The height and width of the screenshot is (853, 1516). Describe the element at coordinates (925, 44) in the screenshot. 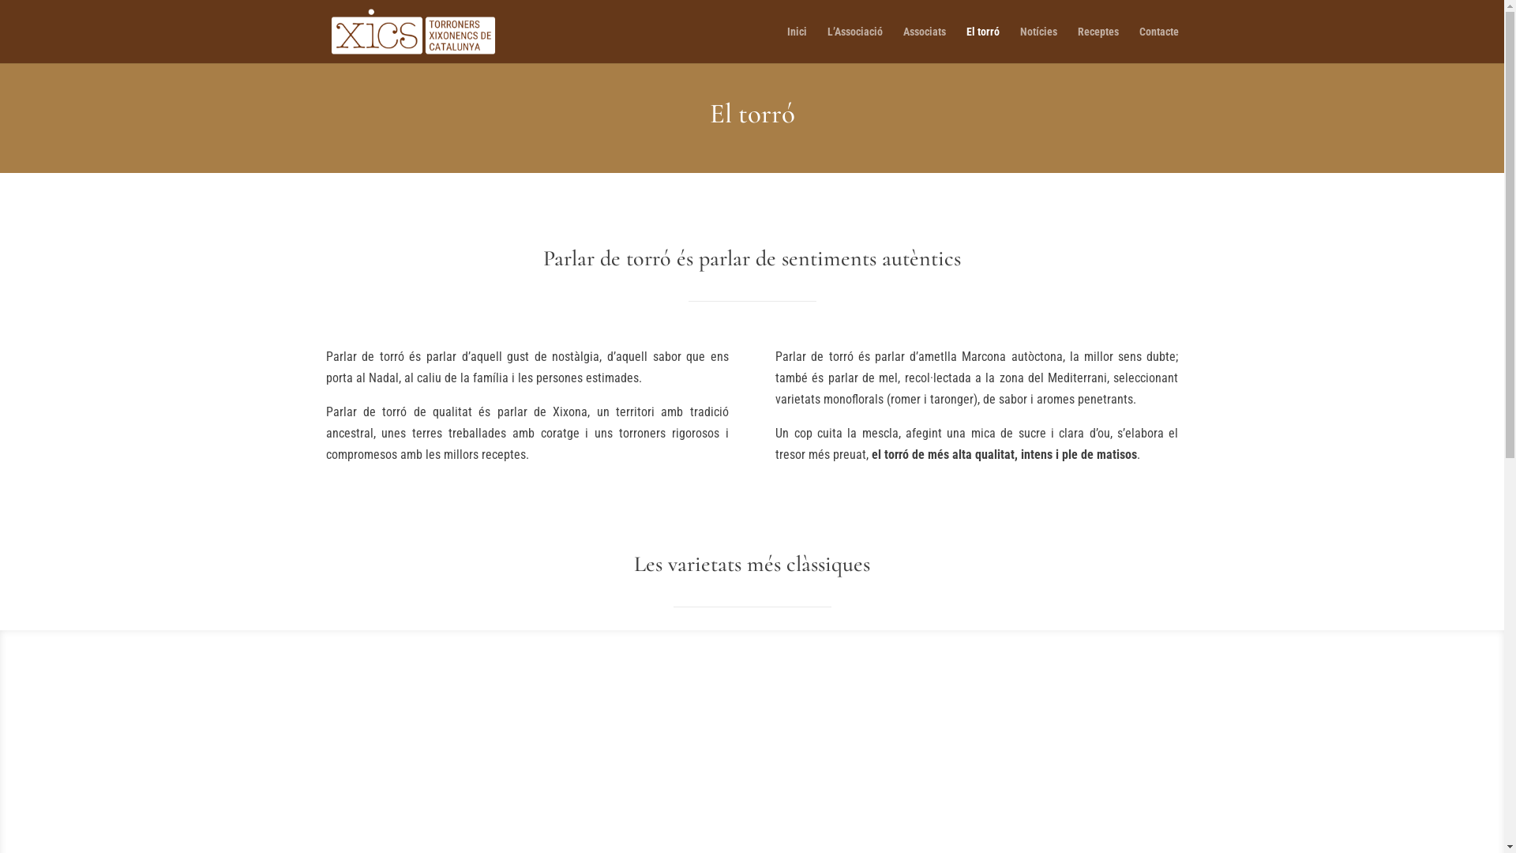

I see `Associats` at that location.